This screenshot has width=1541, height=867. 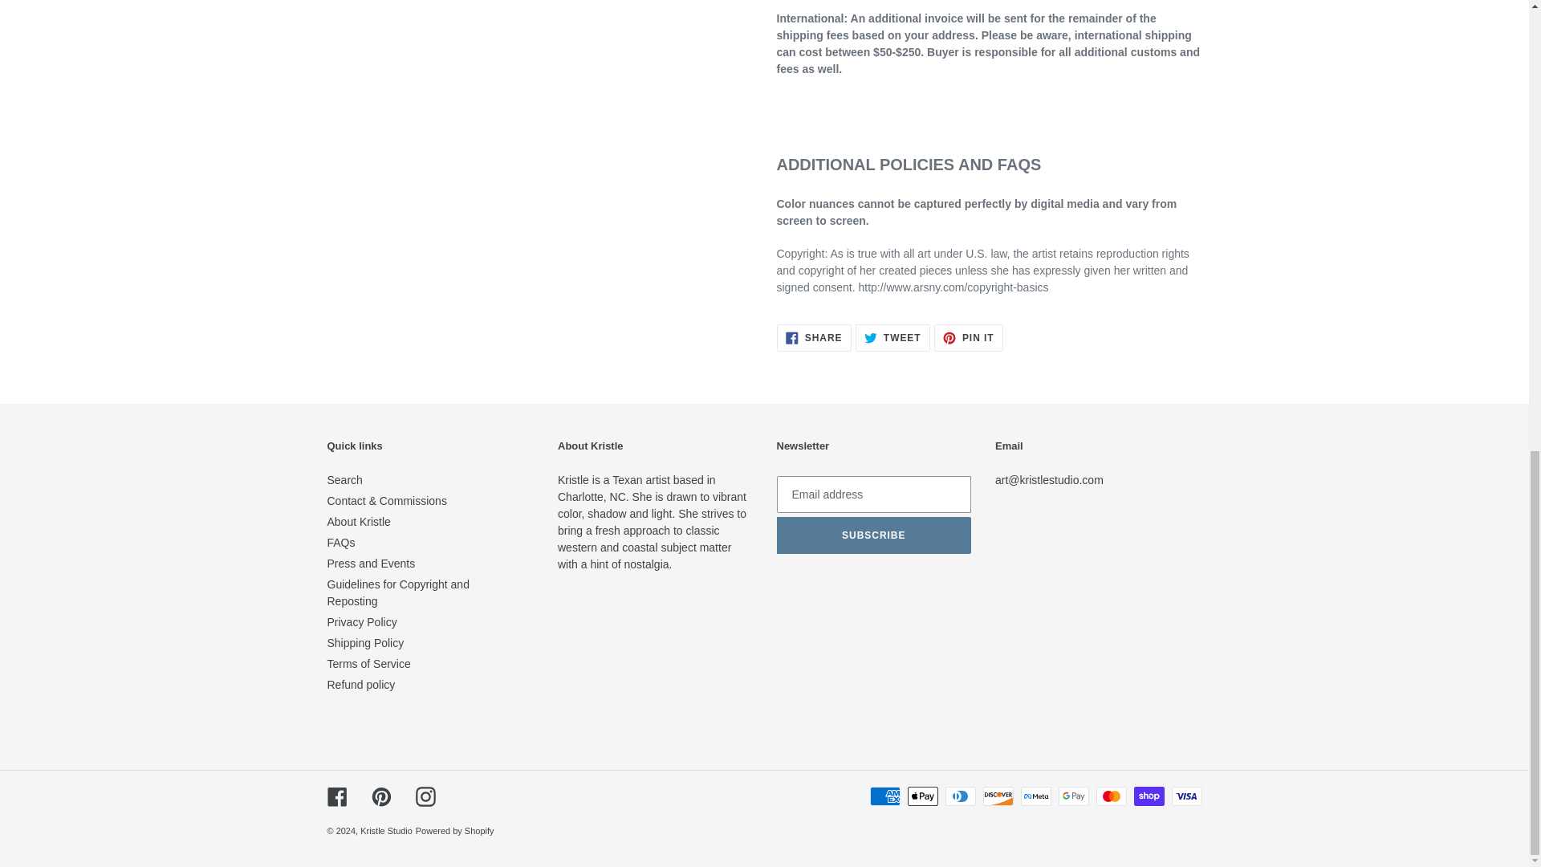 What do you see at coordinates (398, 592) in the screenshot?
I see `Guidelines for Copyright and Reposting` at bounding box center [398, 592].